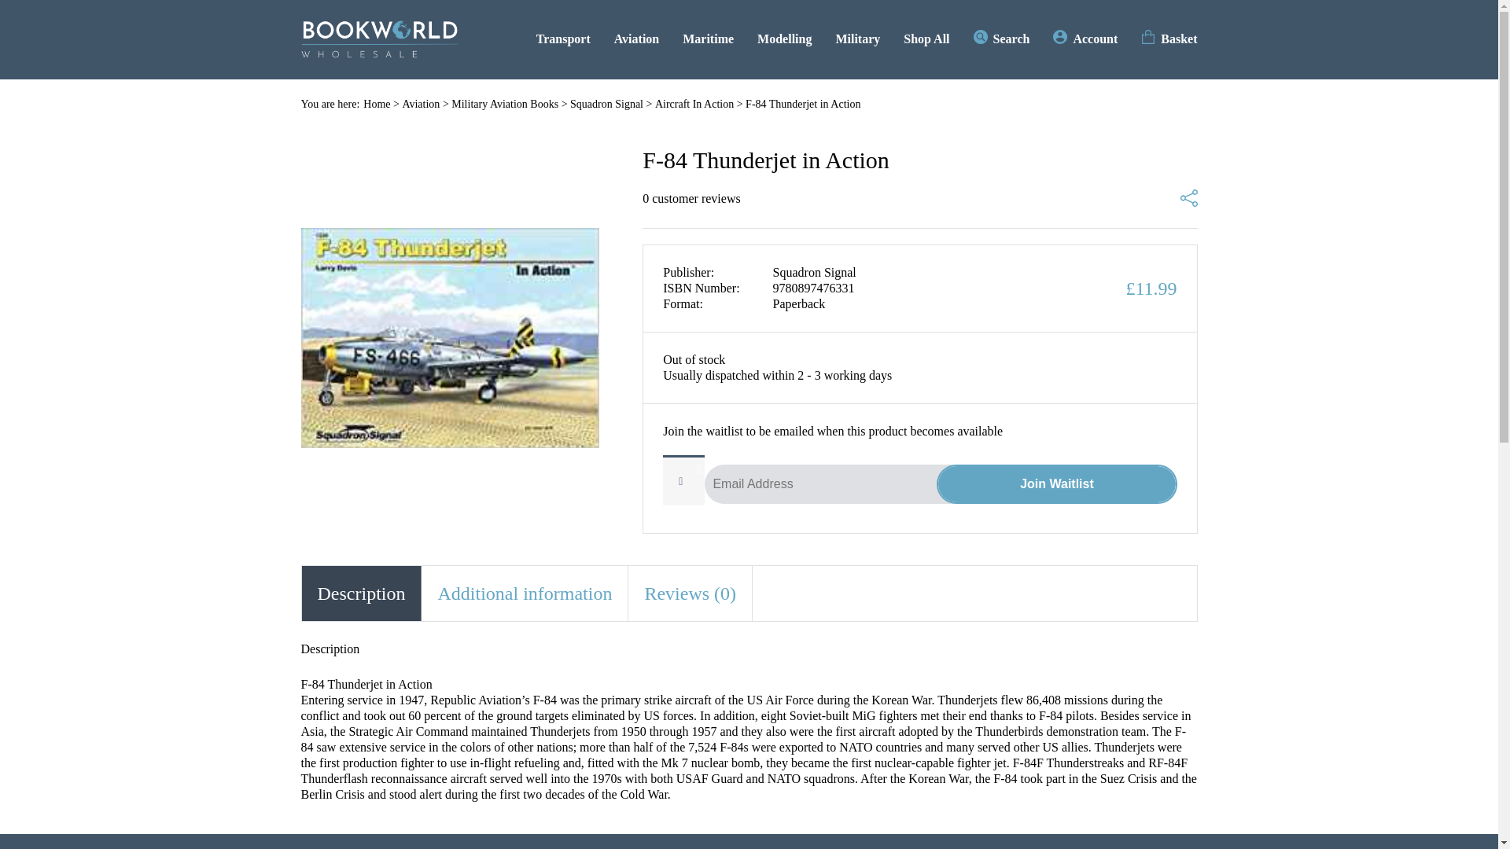 The width and height of the screenshot is (1510, 849). I want to click on Dismiss notification, so click(698, 470).